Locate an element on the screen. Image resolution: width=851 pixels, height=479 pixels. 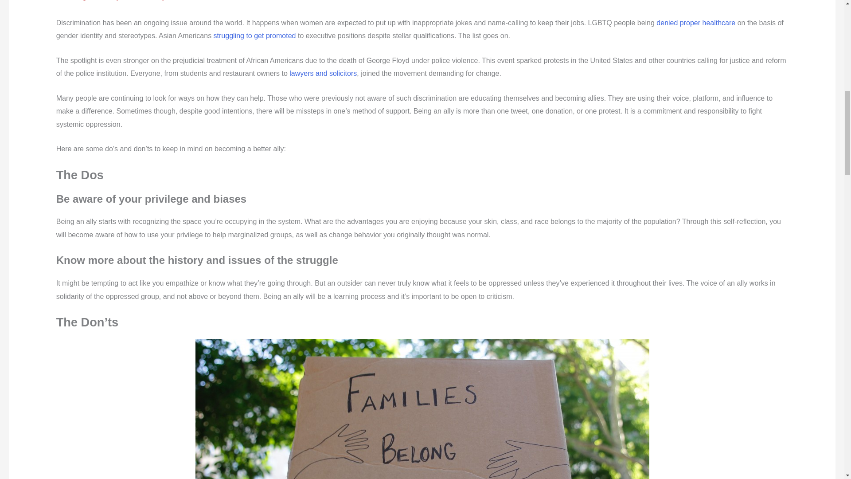
Connolly Suthers is located at coordinates (323, 73).